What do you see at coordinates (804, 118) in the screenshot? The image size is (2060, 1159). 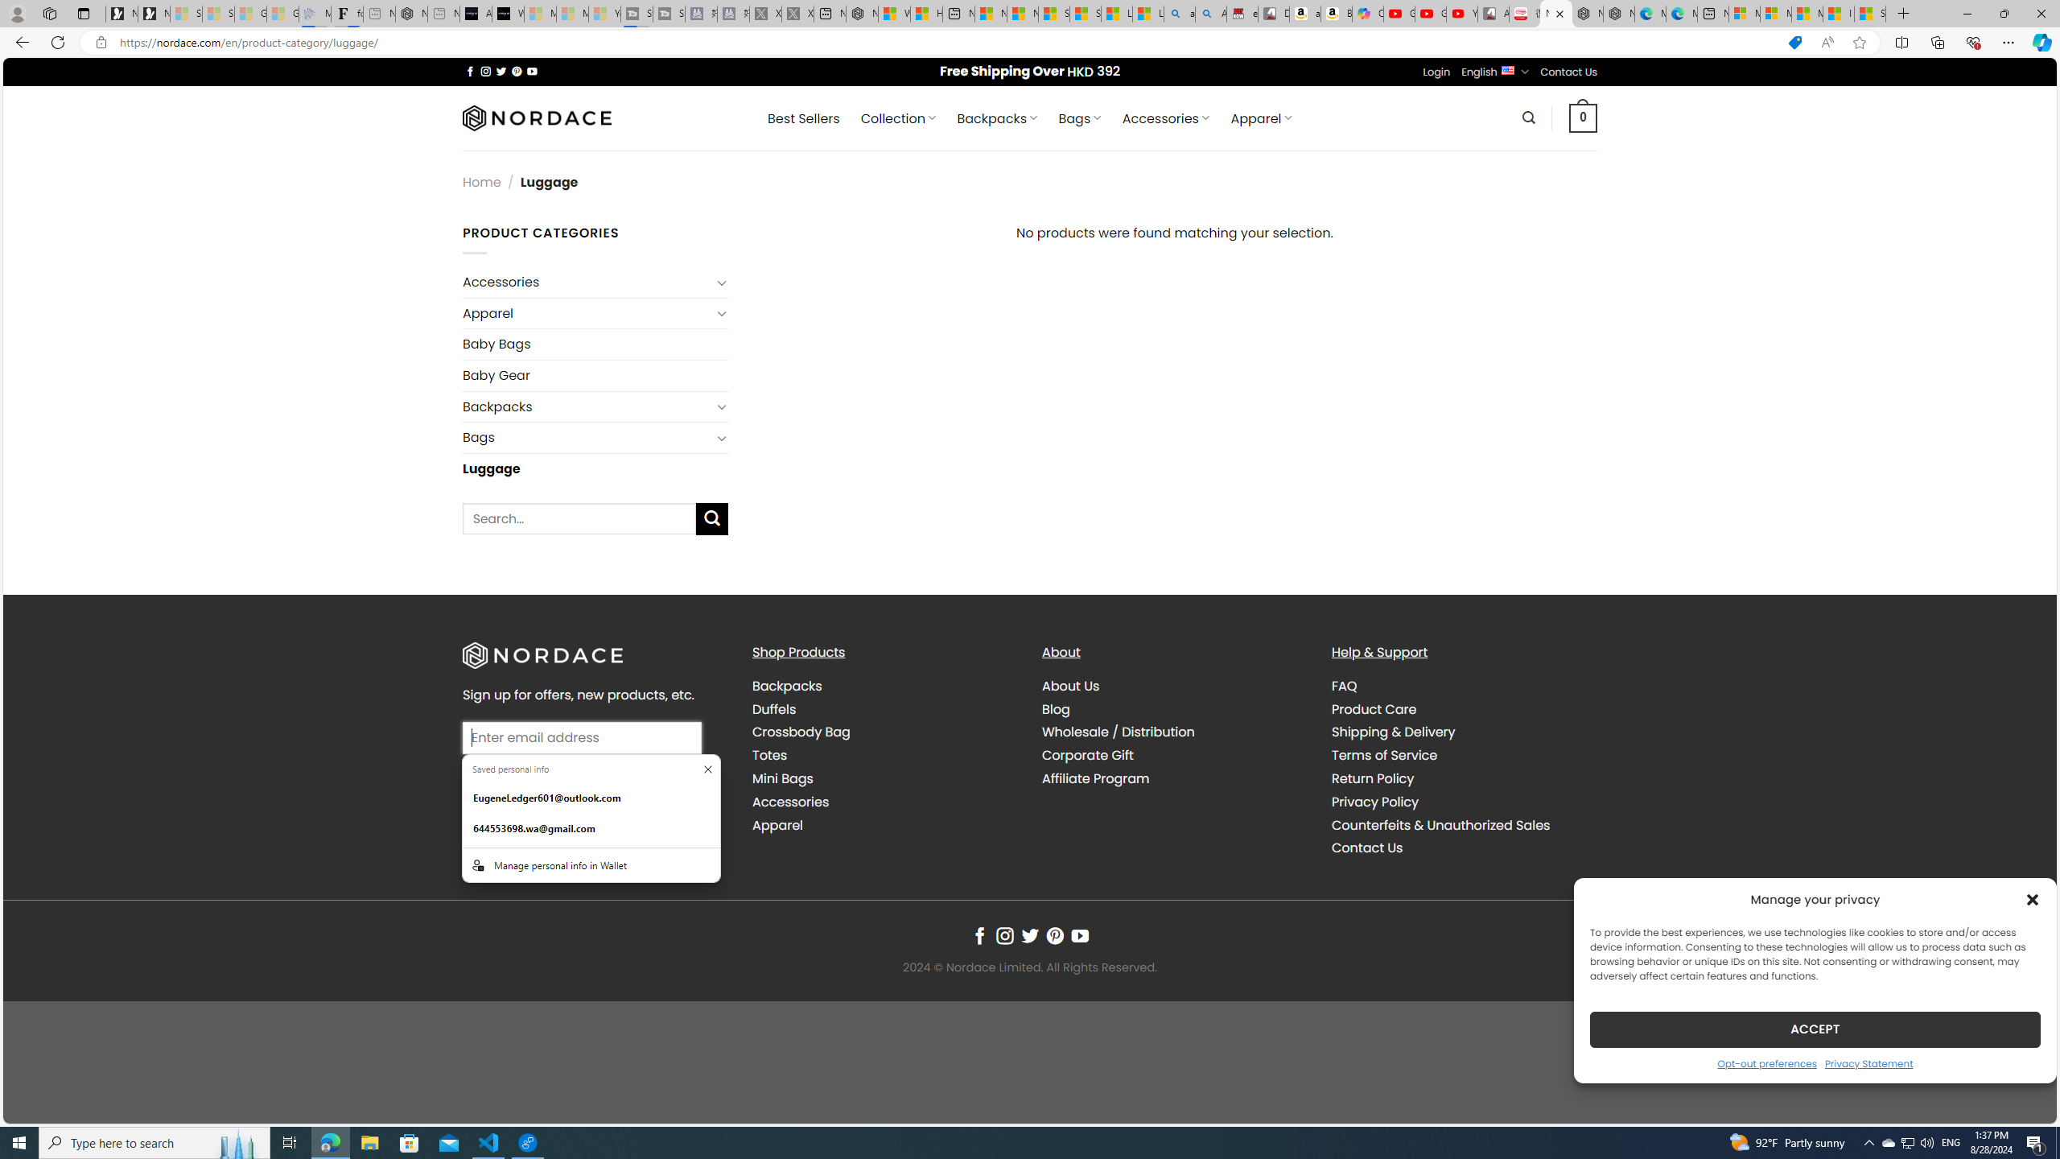 I see `  Best Sellers` at bounding box center [804, 118].